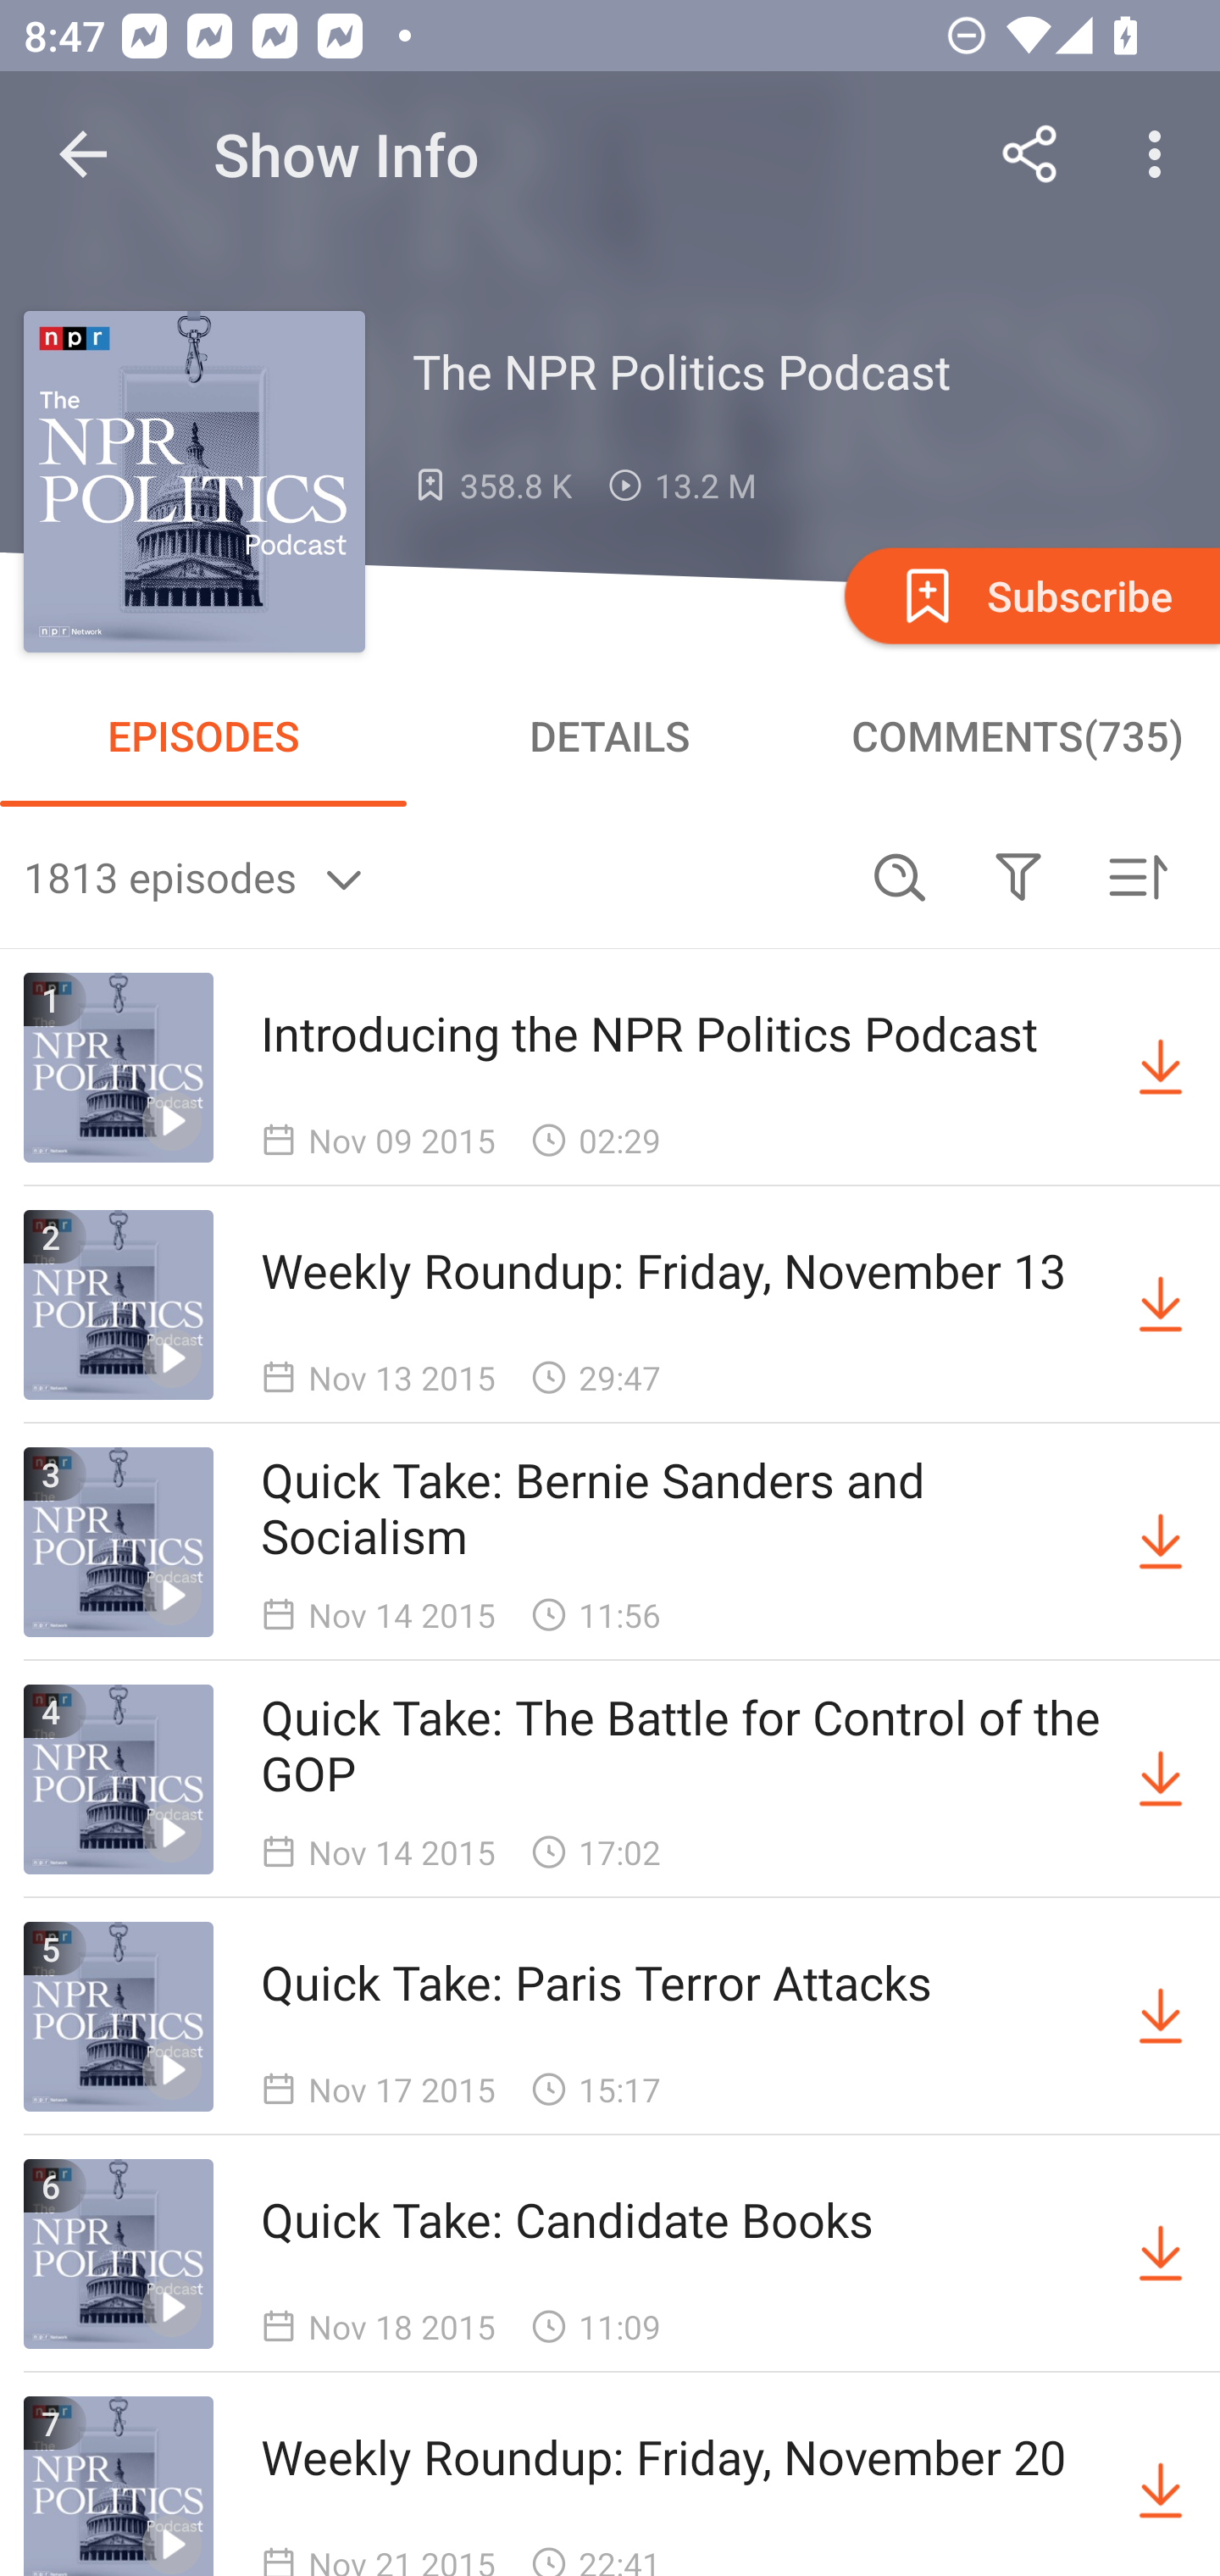 This screenshot has height=2576, width=1220. Describe the element at coordinates (1017, 736) in the screenshot. I see `COMMENTS(735)` at that location.